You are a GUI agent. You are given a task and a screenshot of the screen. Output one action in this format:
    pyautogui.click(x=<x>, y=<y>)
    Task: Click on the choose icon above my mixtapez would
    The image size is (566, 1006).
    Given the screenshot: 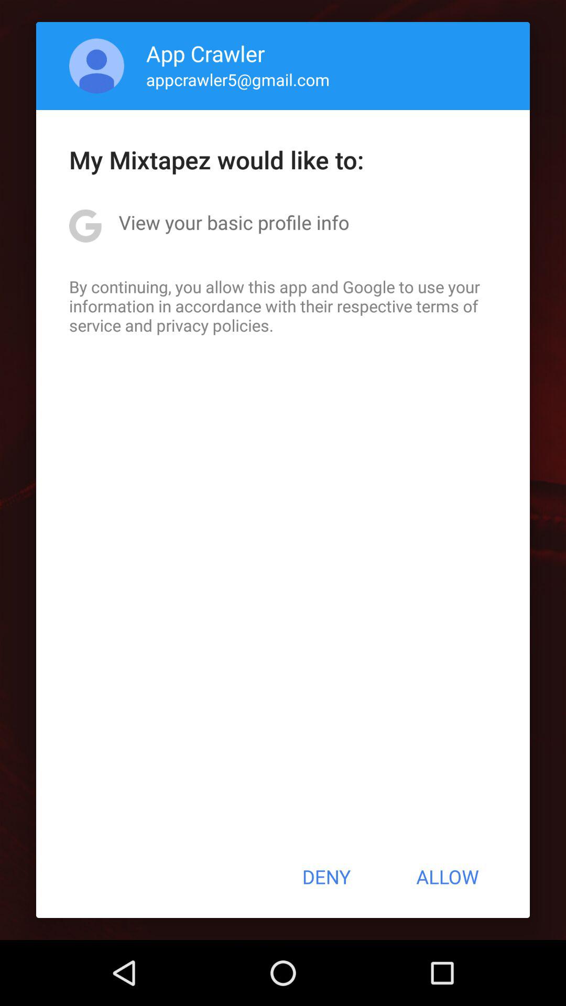 What is the action you would take?
    pyautogui.click(x=96, y=66)
    